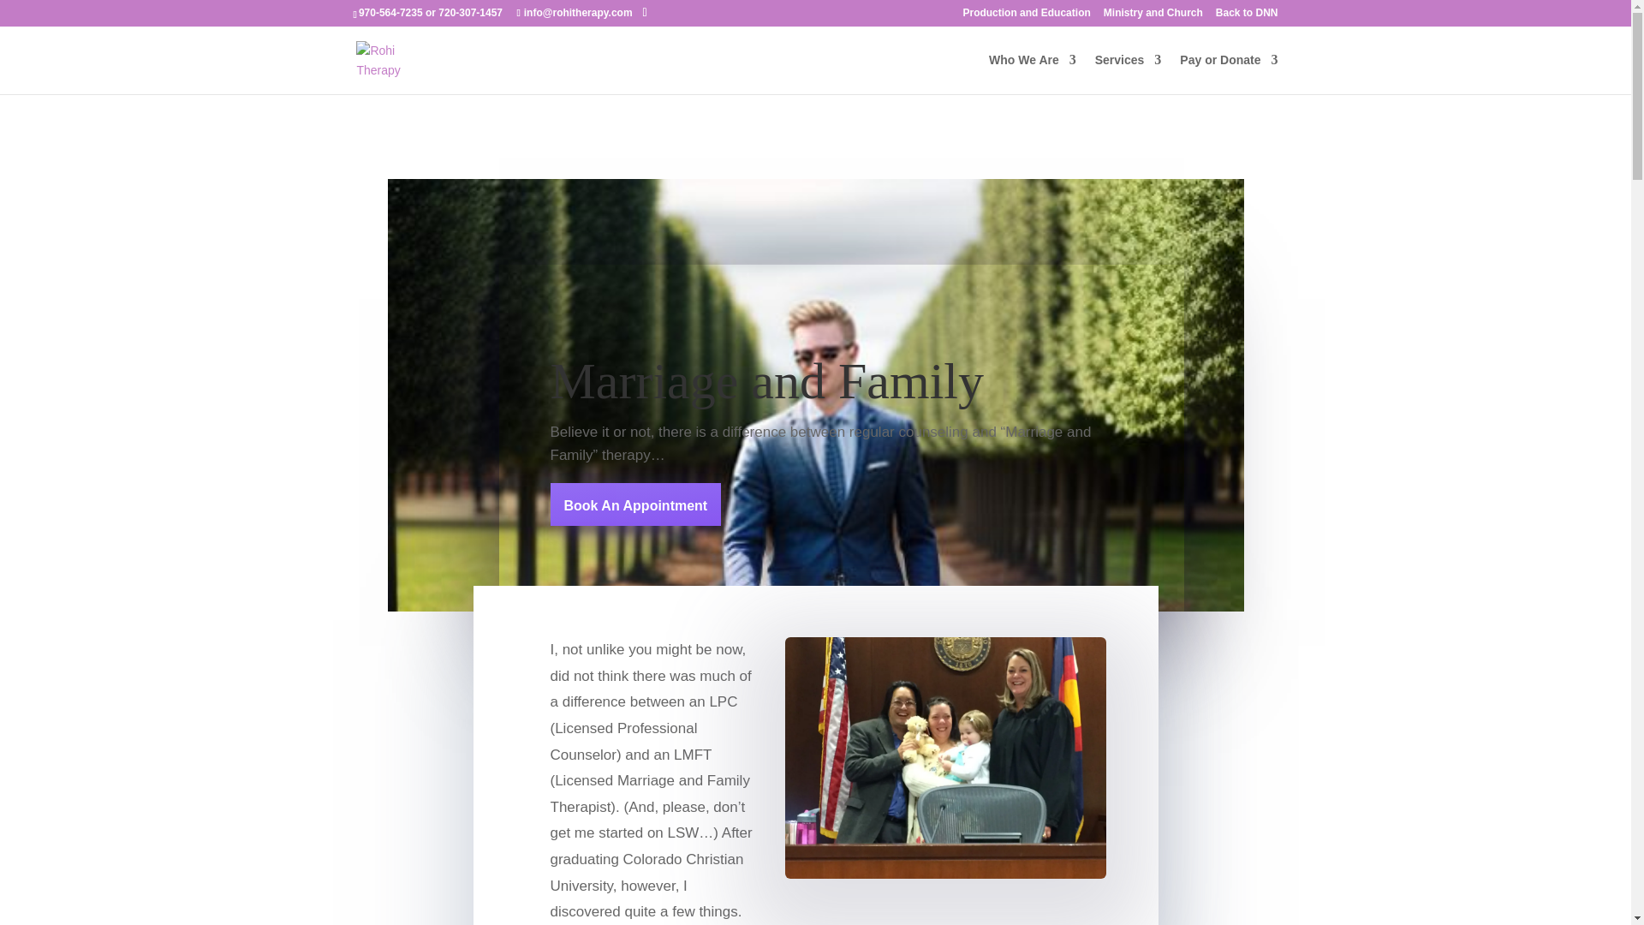 The image size is (1644, 925). I want to click on Book An Appointment, so click(635, 504).